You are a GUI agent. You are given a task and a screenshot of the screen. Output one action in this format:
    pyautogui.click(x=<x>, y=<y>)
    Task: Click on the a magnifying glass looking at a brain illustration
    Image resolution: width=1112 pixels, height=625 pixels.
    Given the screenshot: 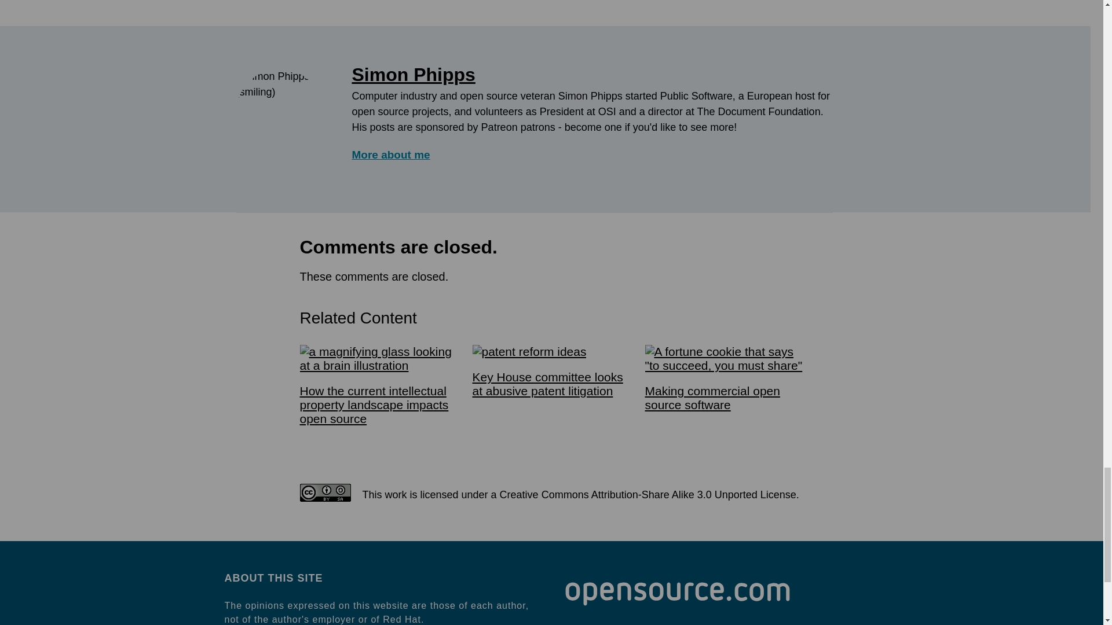 What is the action you would take?
    pyautogui.click(x=379, y=359)
    